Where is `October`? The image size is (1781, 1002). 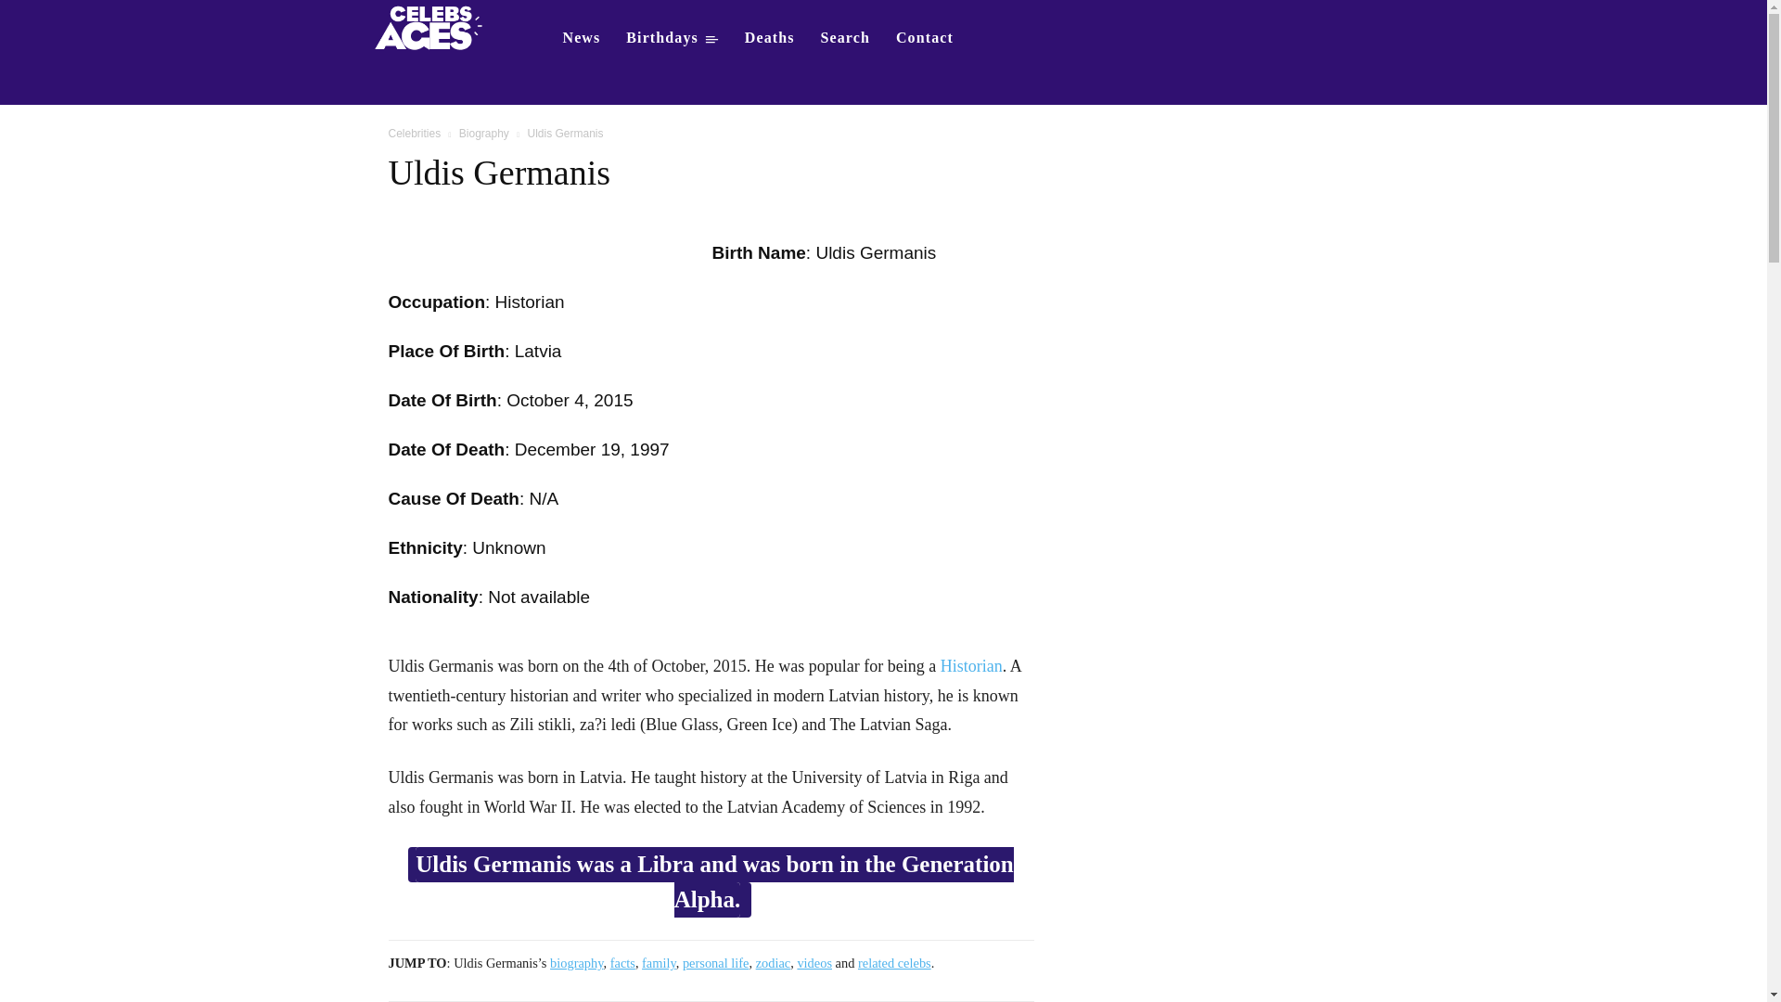
October is located at coordinates (538, 400).